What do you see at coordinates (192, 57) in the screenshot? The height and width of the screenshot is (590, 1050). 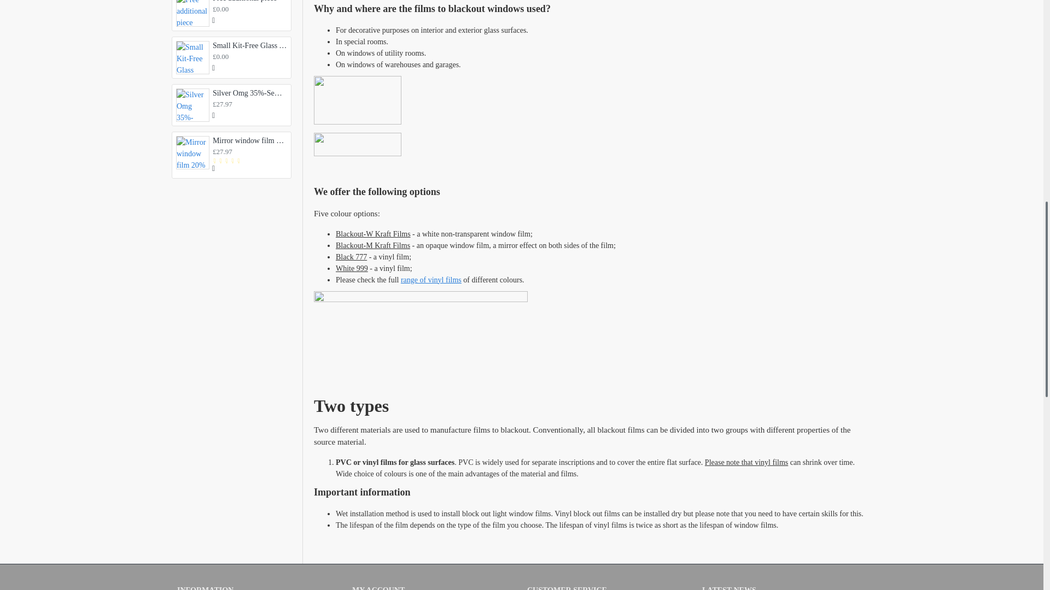 I see `Small Kit-Free Glass Tinting Tool` at bounding box center [192, 57].